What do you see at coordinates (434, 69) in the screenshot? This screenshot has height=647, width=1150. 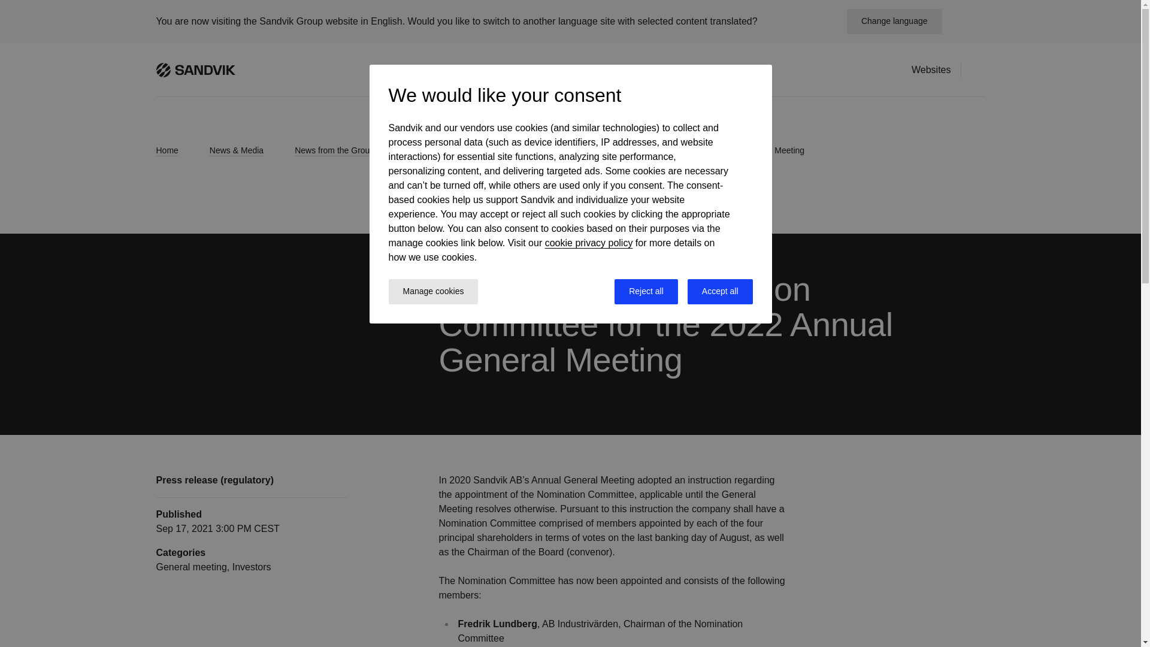 I see `Offerings` at bounding box center [434, 69].